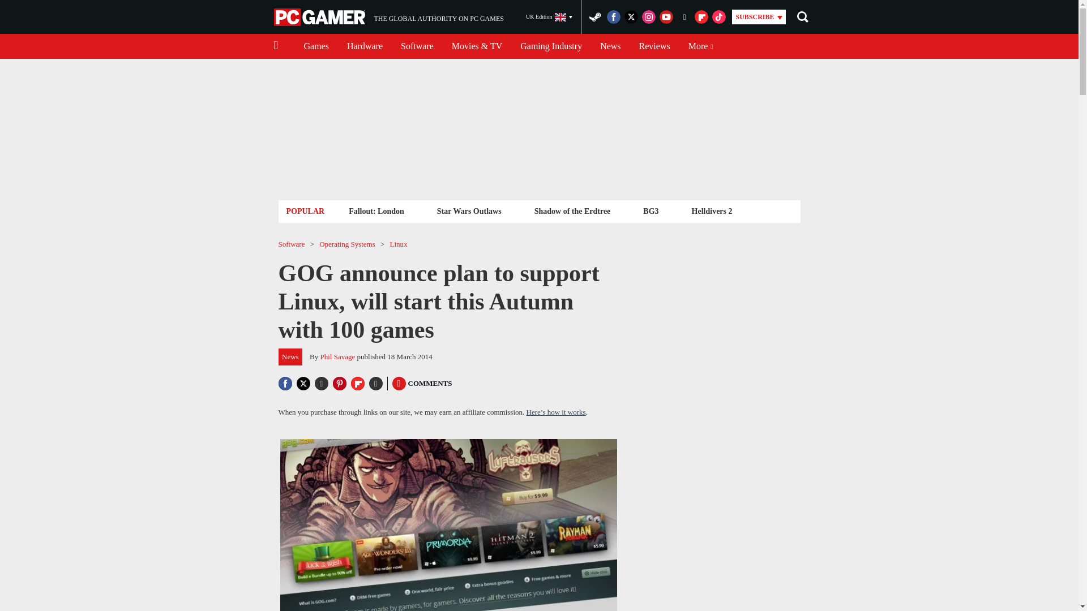  Describe the element at coordinates (610, 46) in the screenshot. I see `News` at that location.